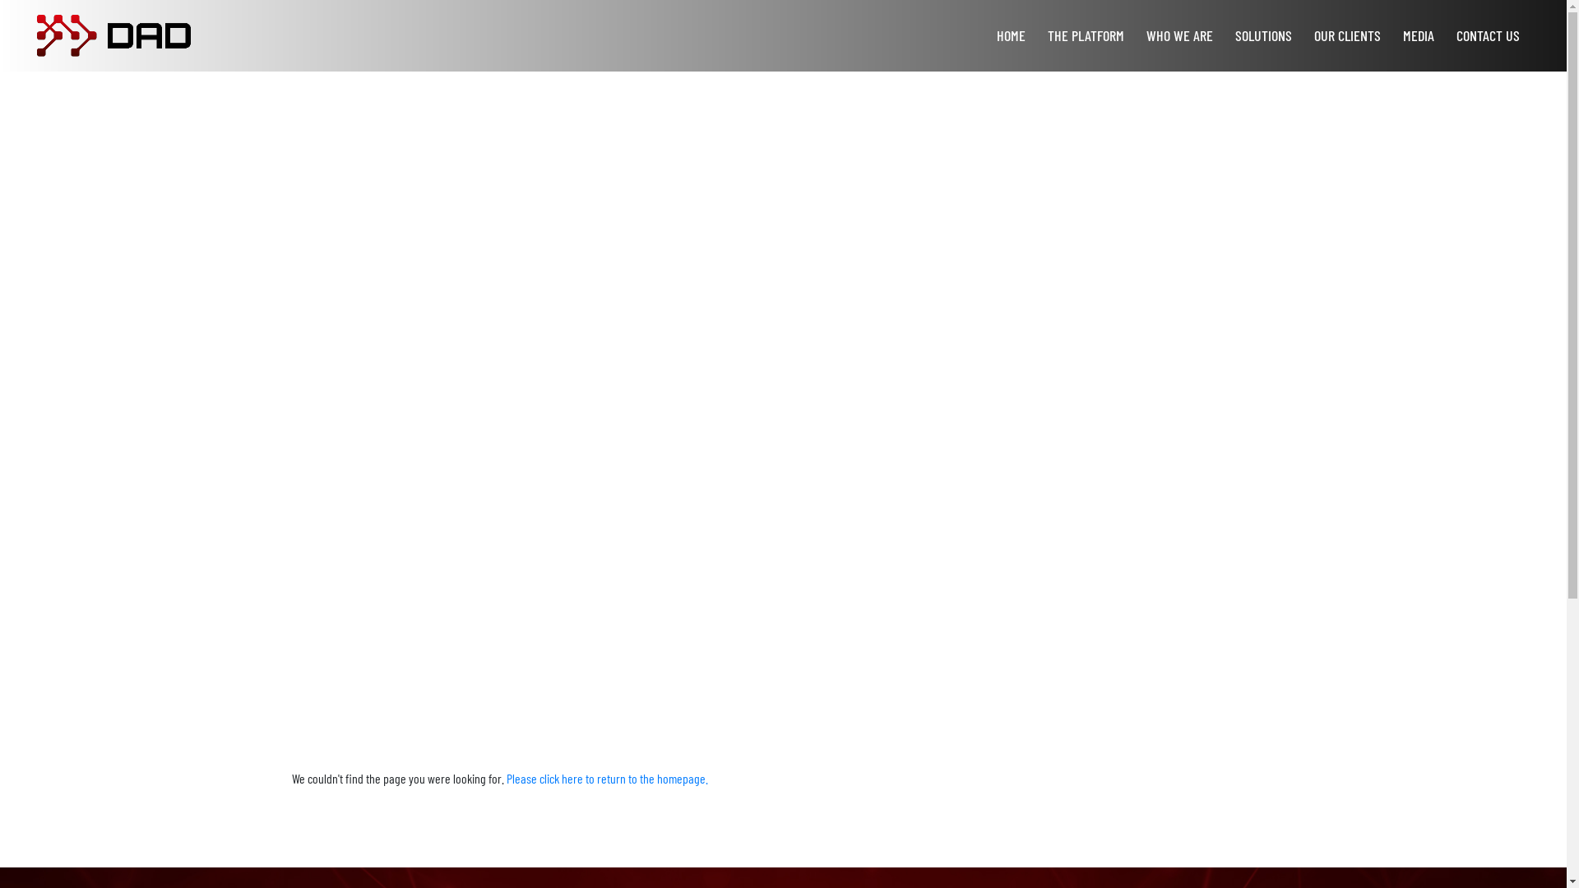 This screenshot has width=1579, height=888. Describe the element at coordinates (607, 778) in the screenshot. I see `Please click here to return to the homepage.` at that location.